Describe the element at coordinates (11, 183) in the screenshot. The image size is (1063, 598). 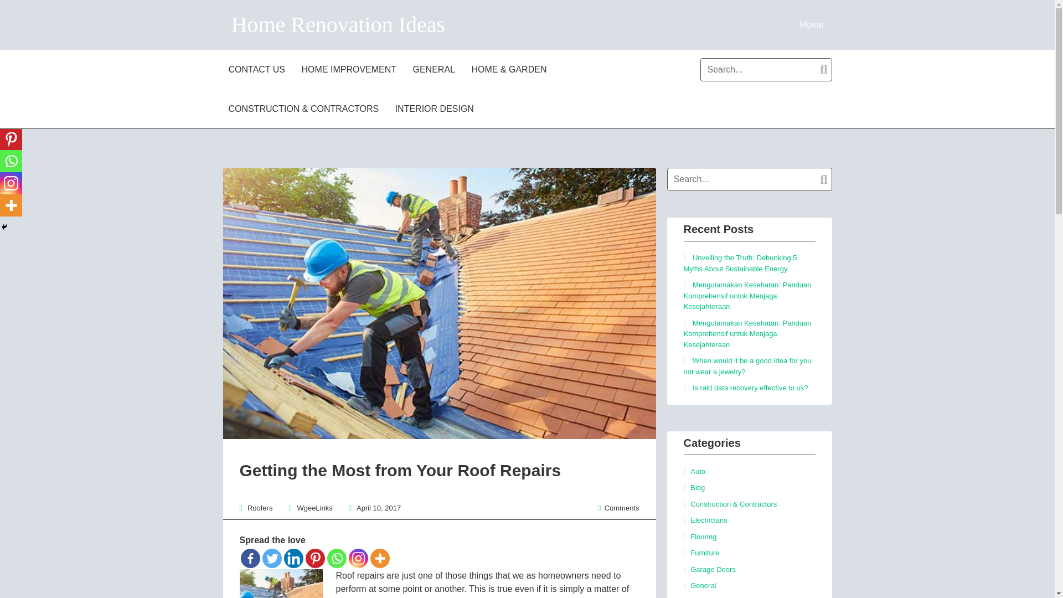
I see `Instagram` at that location.